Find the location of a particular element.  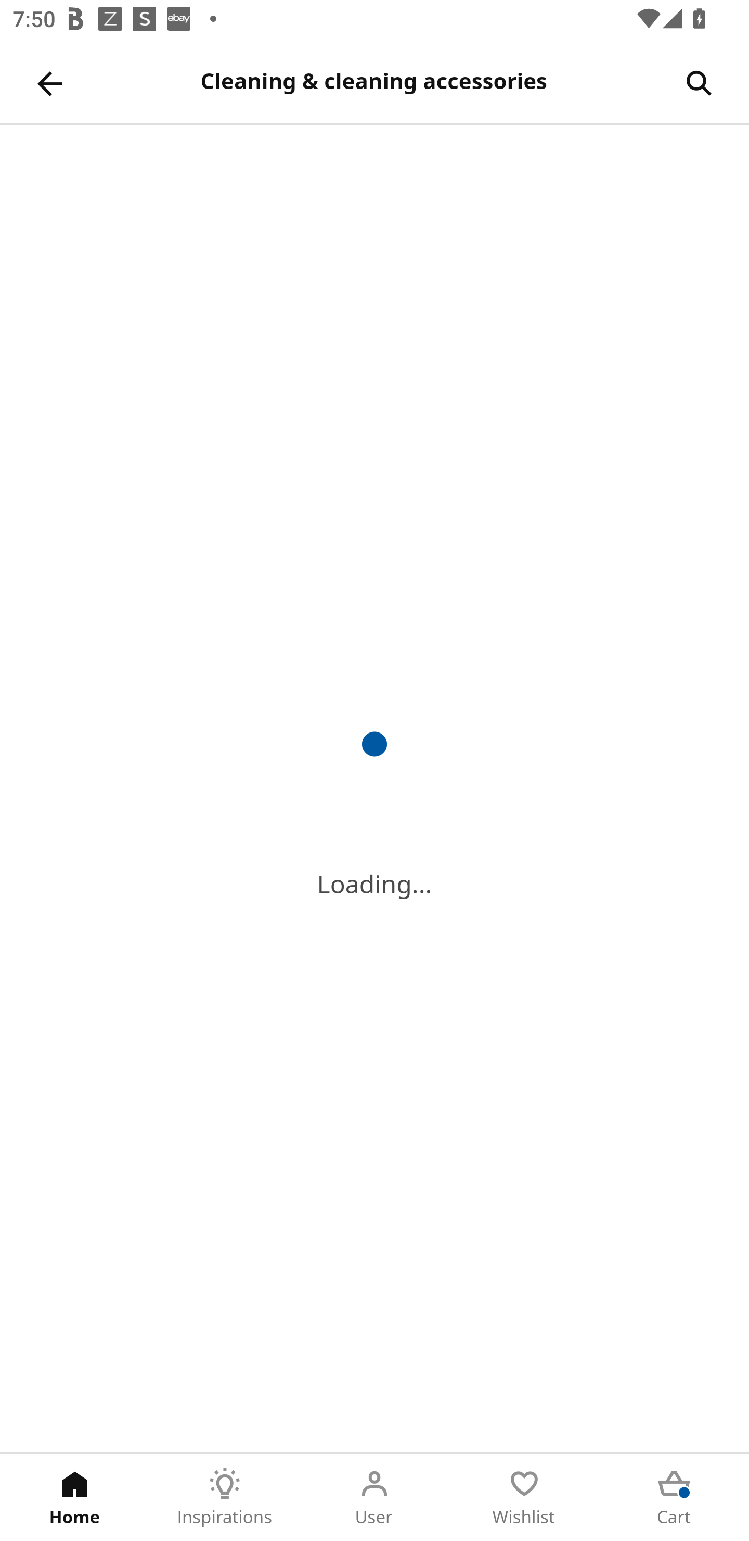

Inspirations
Tab 2 of 5 is located at coordinates (225, 1497).